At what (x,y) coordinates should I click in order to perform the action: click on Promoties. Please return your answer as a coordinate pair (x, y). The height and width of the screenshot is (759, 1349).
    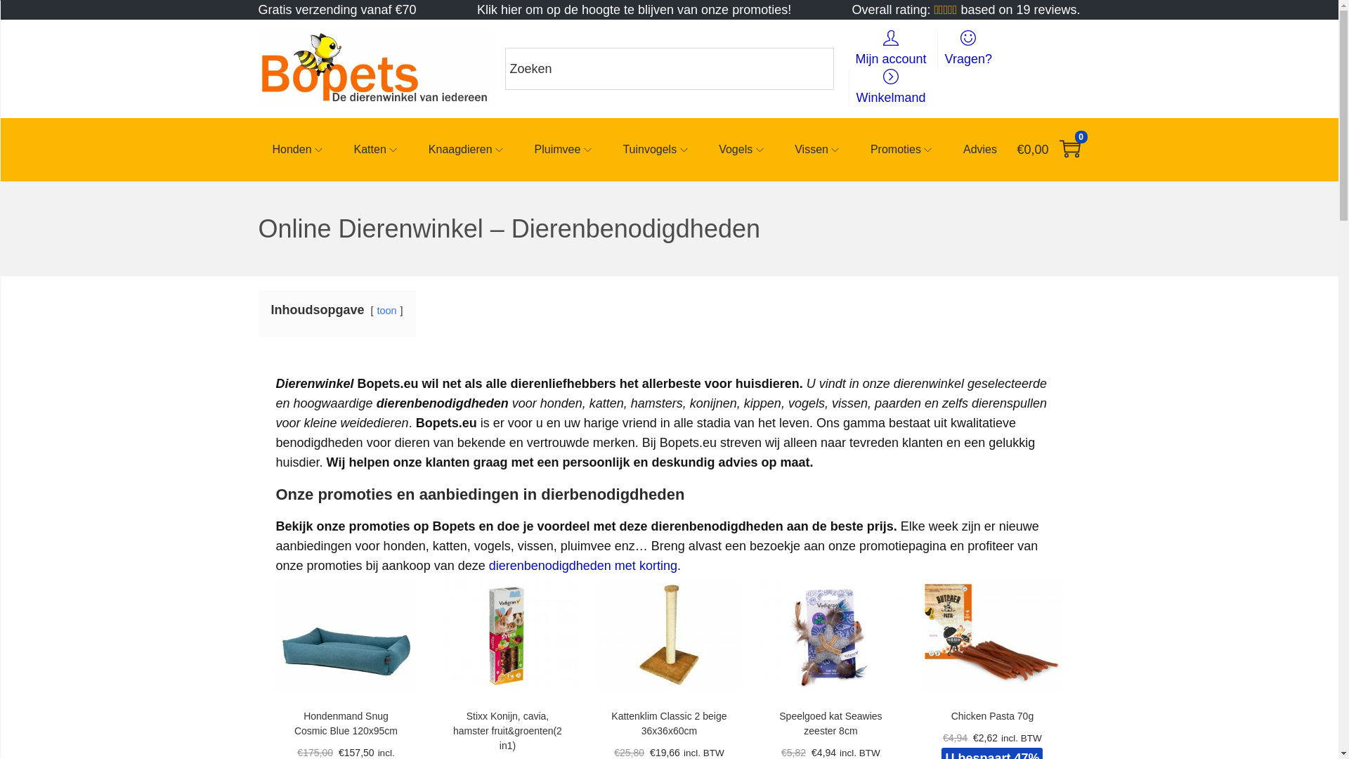
    Looking at the image, I should click on (903, 150).